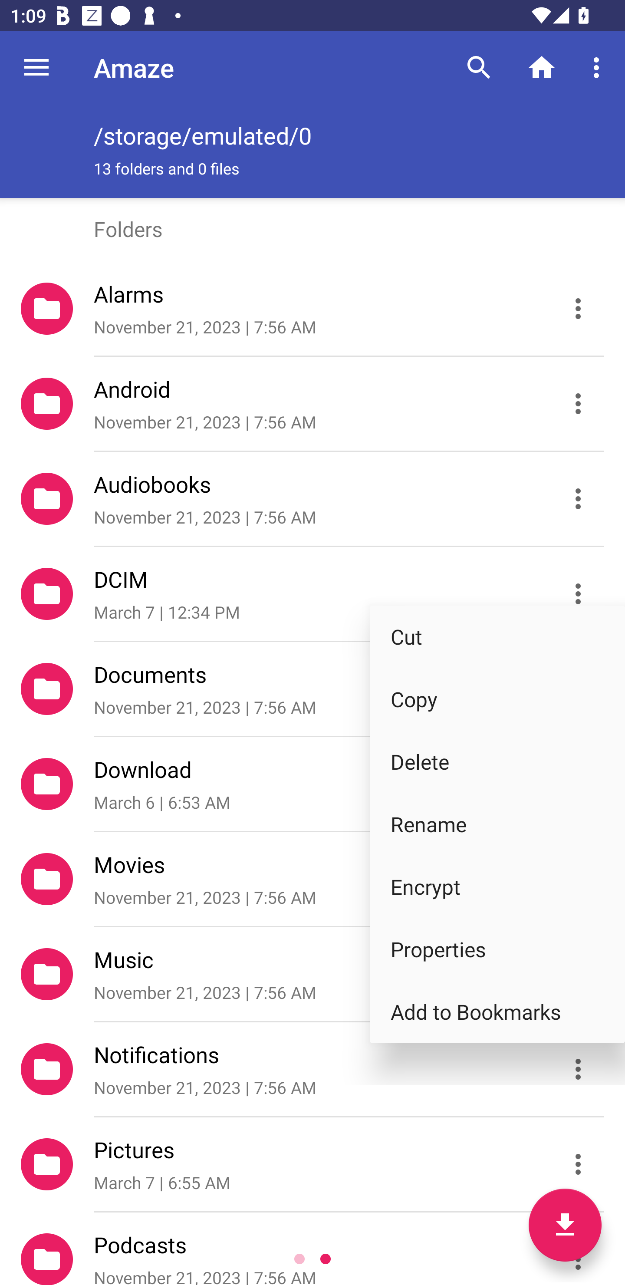 The width and height of the screenshot is (625, 1285). I want to click on Alarms November 21, 2023 | 7:56 AM, so click(312, 309).